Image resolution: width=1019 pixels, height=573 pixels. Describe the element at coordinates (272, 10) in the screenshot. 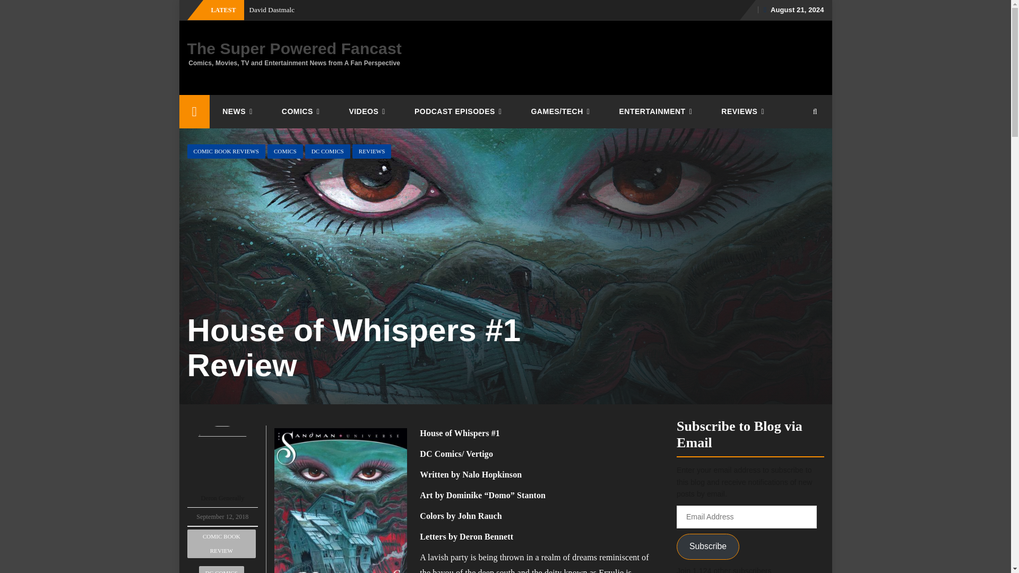

I see `David Dastmalc` at that location.